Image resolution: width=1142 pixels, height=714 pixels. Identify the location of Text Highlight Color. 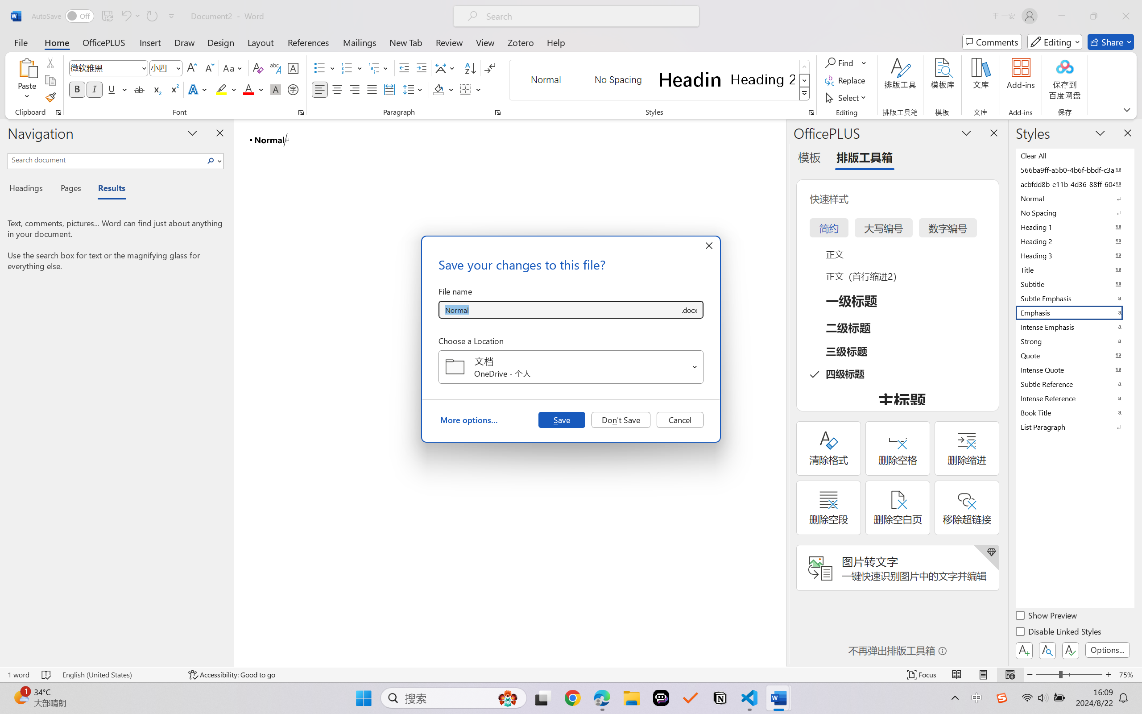
(226, 89).